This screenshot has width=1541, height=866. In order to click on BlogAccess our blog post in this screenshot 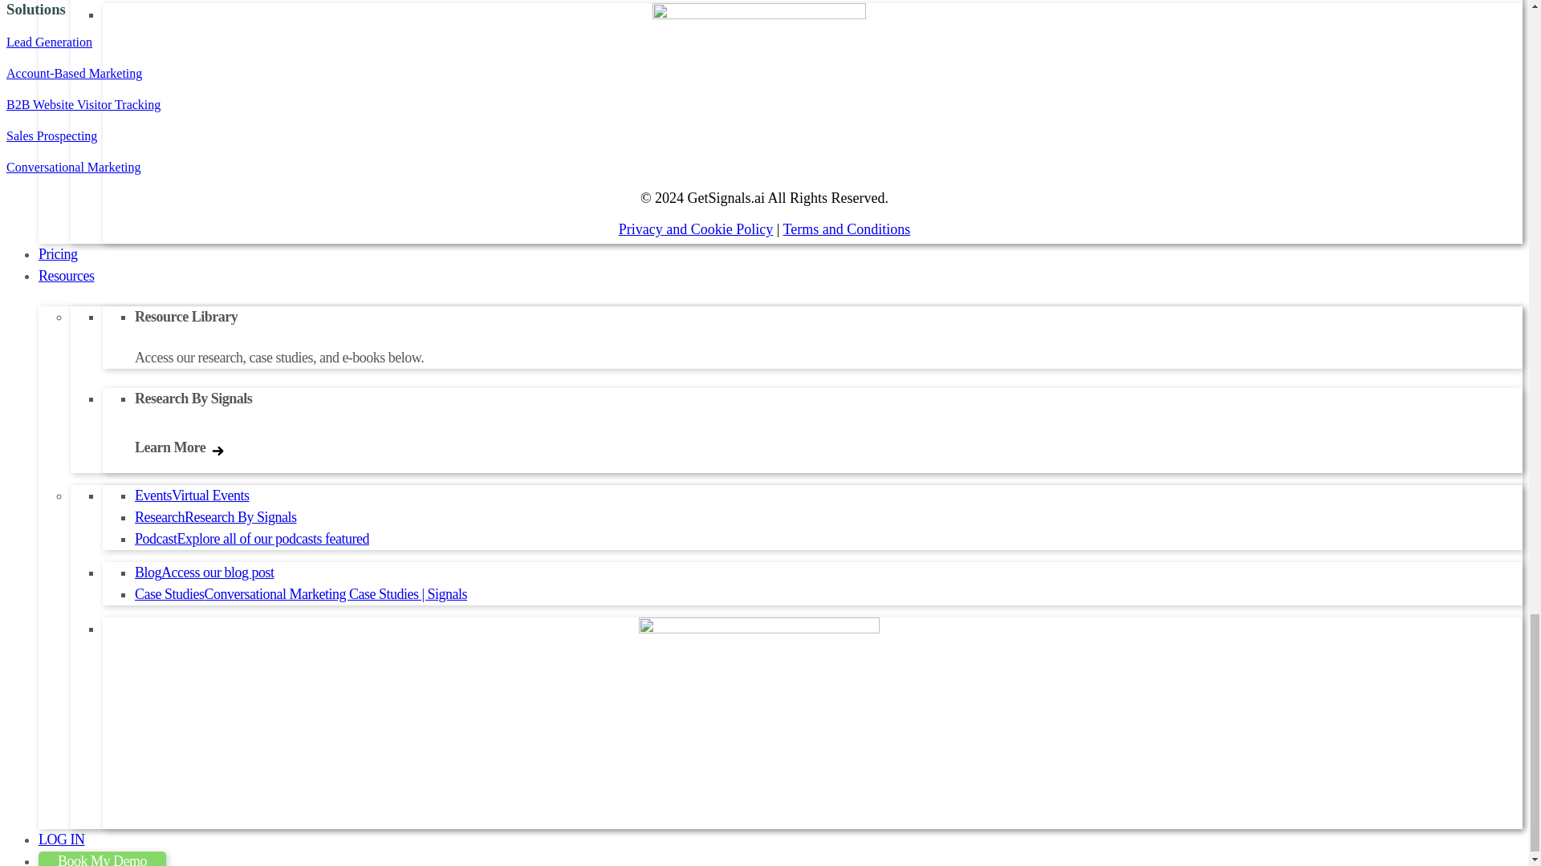, I will do `click(204, 573)`.